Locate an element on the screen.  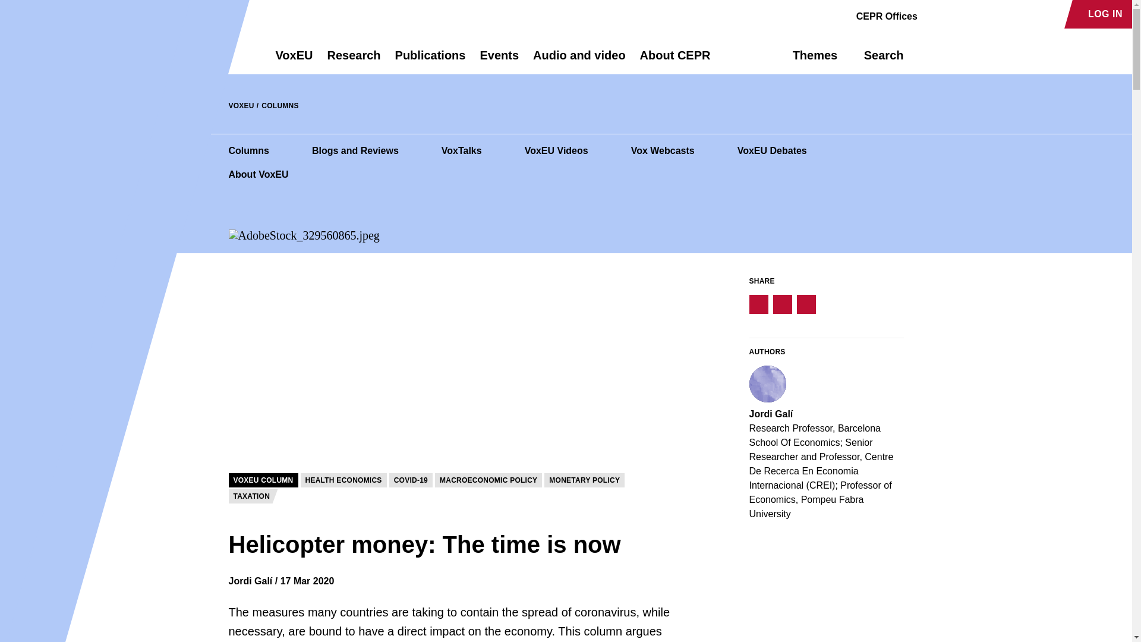
Audio and video is located at coordinates (579, 61).